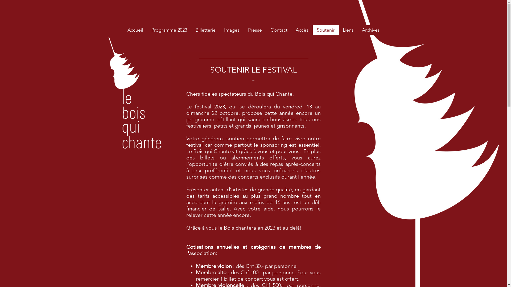 The height and width of the screenshot is (287, 511). What do you see at coordinates (169, 30) in the screenshot?
I see `Programme 2023` at bounding box center [169, 30].